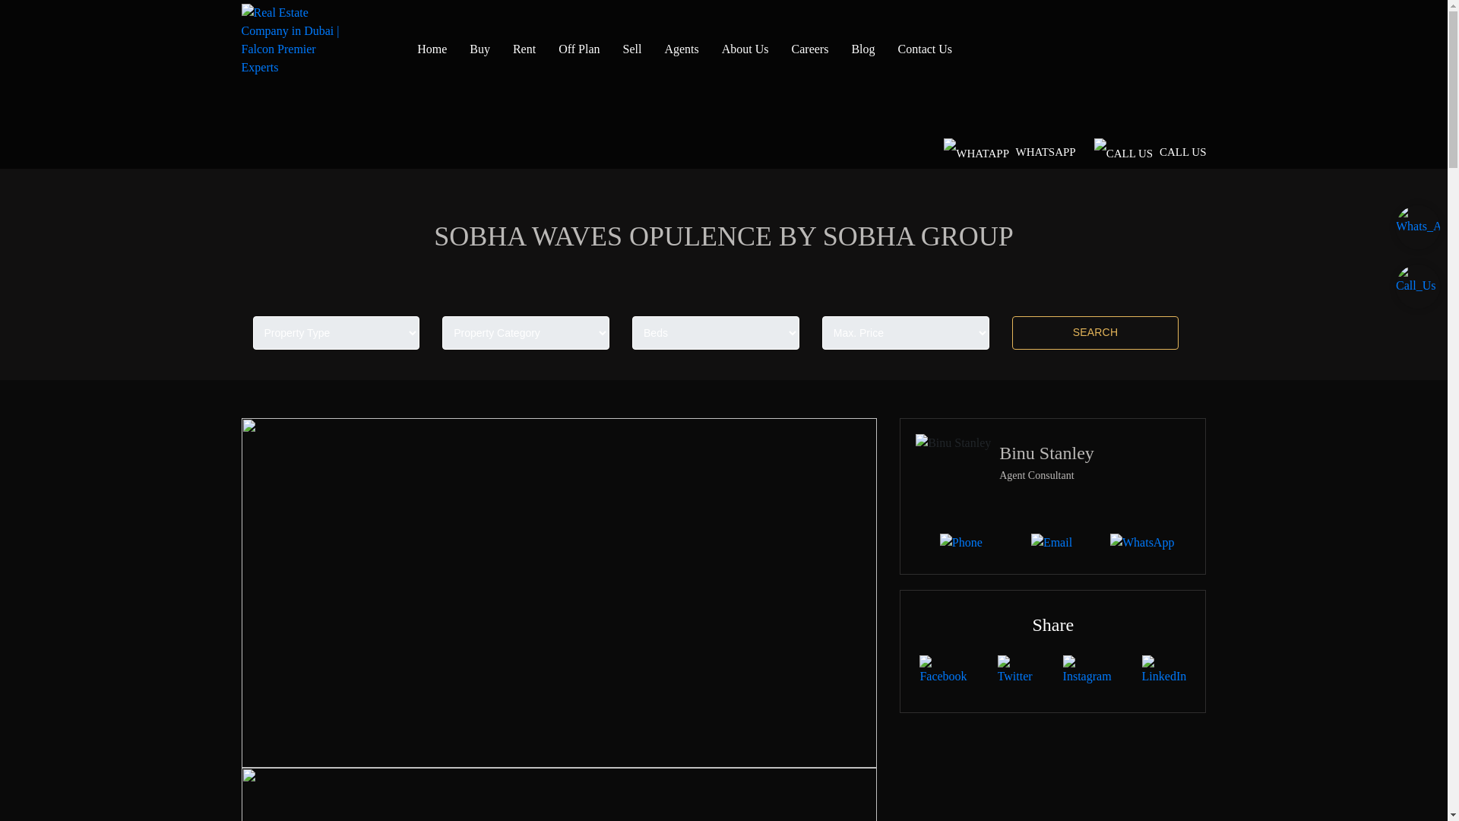 Image resolution: width=1459 pixels, height=821 pixels. What do you see at coordinates (926, 71) in the screenshot?
I see `Contact Us` at bounding box center [926, 71].